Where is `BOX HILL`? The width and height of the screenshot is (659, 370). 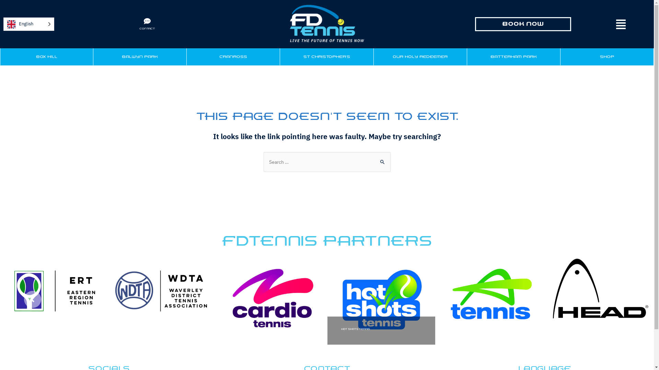
BOX HILL is located at coordinates (47, 57).